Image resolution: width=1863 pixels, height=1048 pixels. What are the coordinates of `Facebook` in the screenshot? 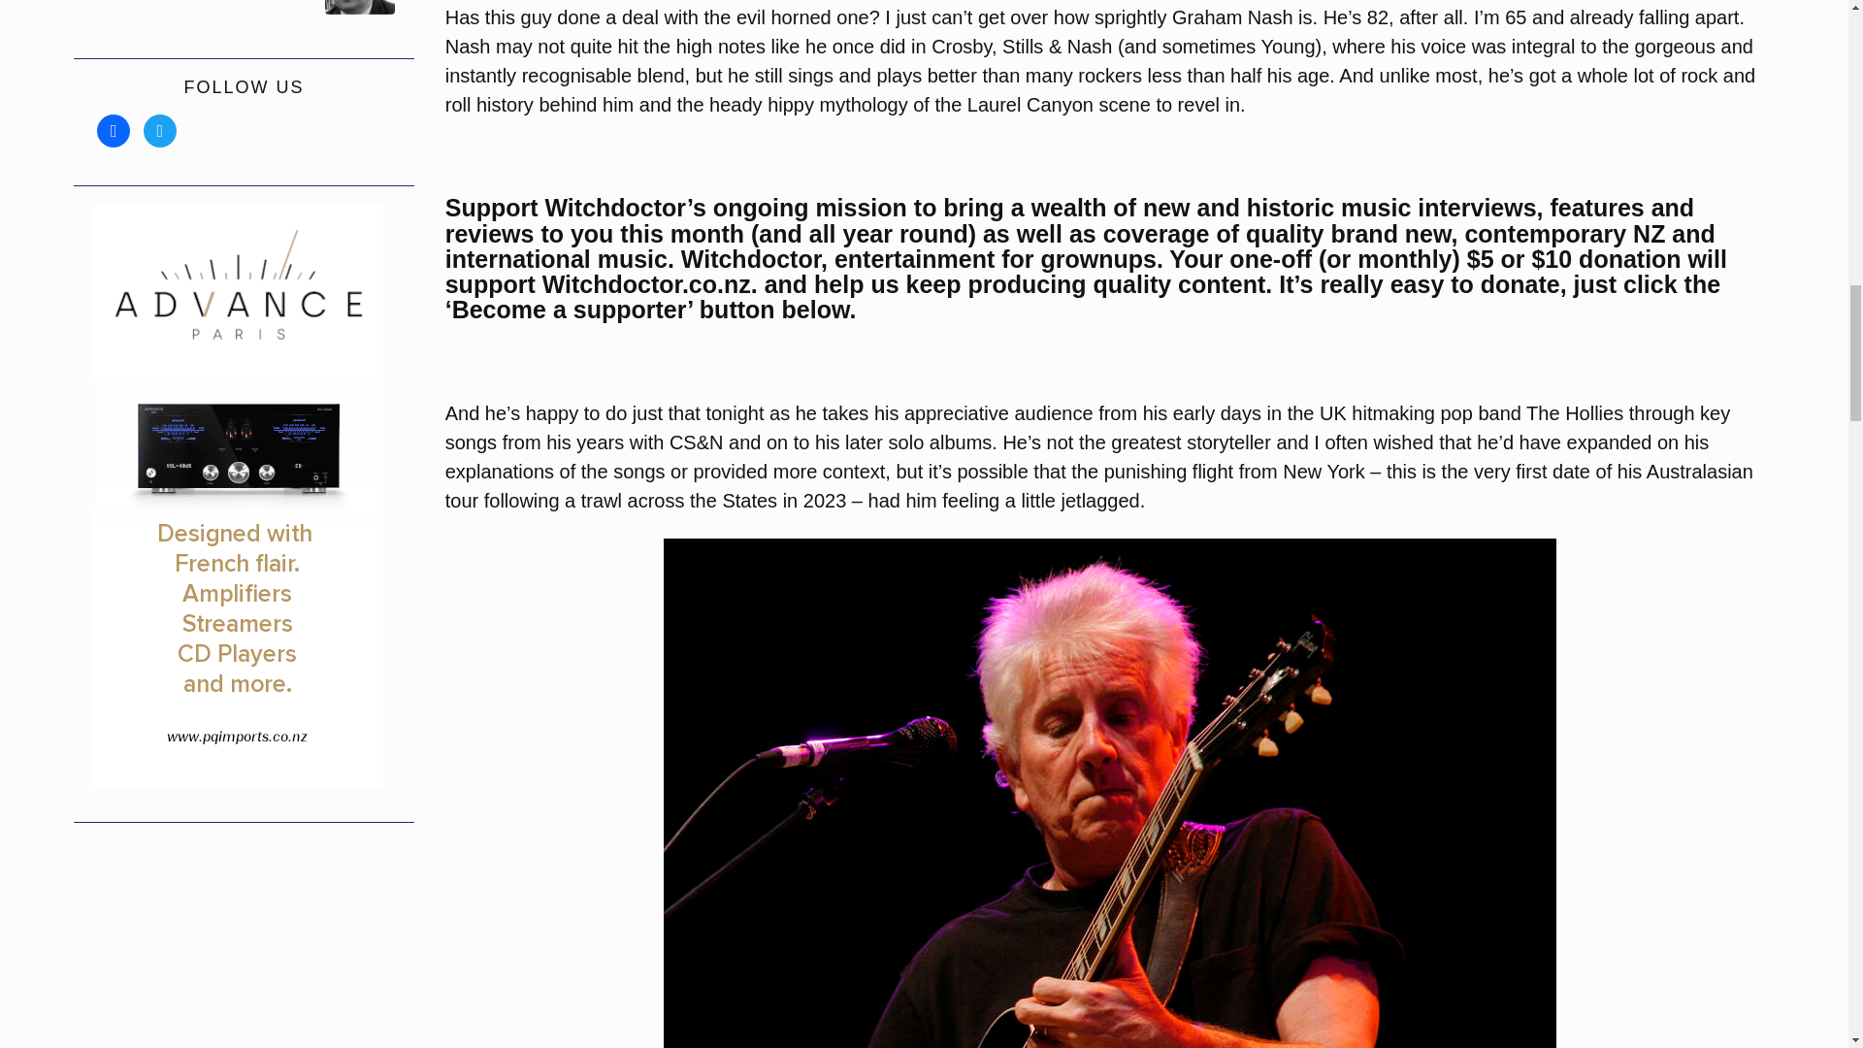 It's located at (113, 130).